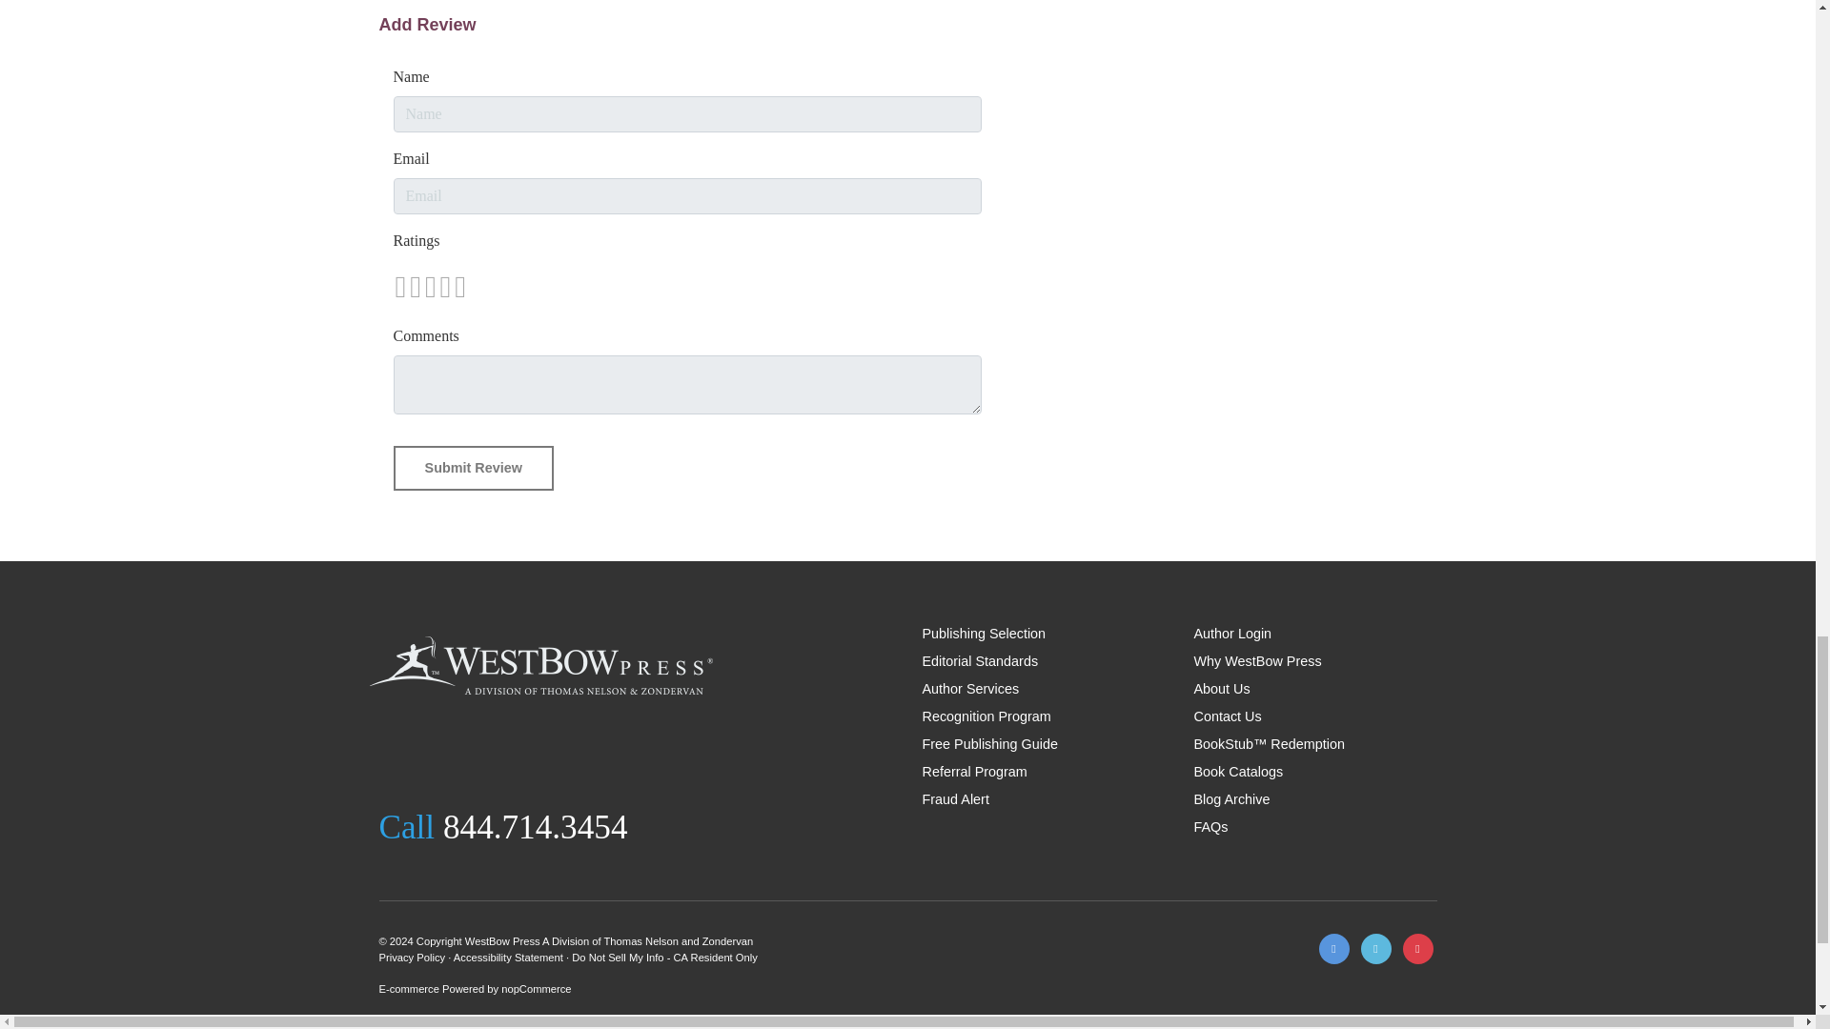 The image size is (1830, 1029). Describe the element at coordinates (989, 744) in the screenshot. I see `Free Publishing Guide` at that location.